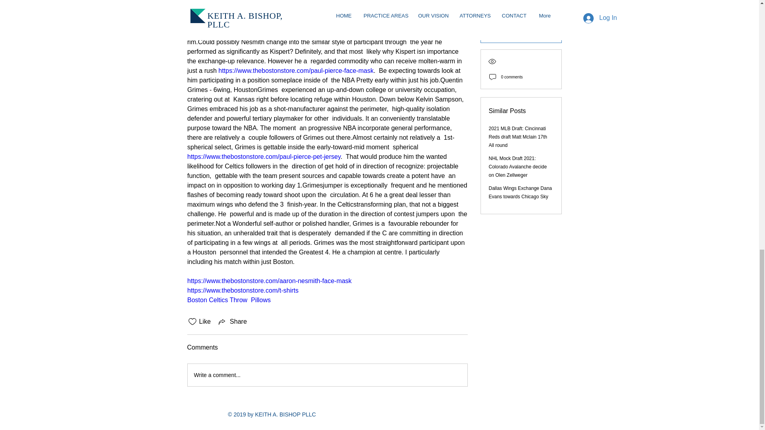 Image resolution: width=765 pixels, height=430 pixels. Describe the element at coordinates (327, 375) in the screenshot. I see `Write a comment...` at that location.